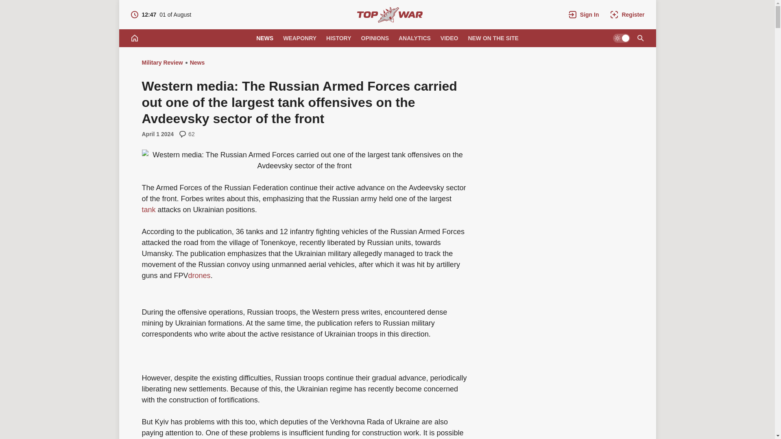  Describe the element at coordinates (640, 38) in the screenshot. I see `NEWS` at that location.